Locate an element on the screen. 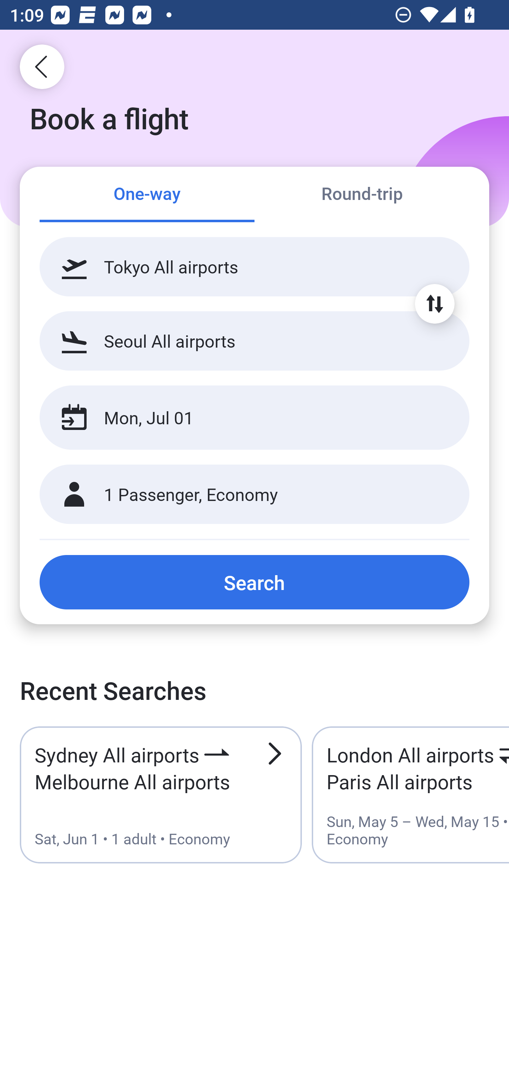 This screenshot has width=509, height=1074. Search is located at coordinates (255, 582).